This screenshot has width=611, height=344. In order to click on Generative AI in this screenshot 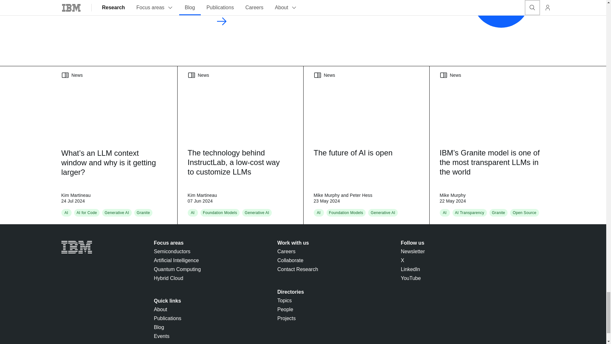, I will do `click(116, 213)`.